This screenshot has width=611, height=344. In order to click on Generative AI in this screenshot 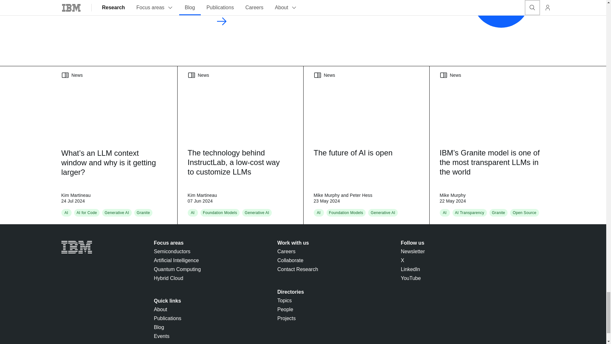, I will do `click(116, 213)`.